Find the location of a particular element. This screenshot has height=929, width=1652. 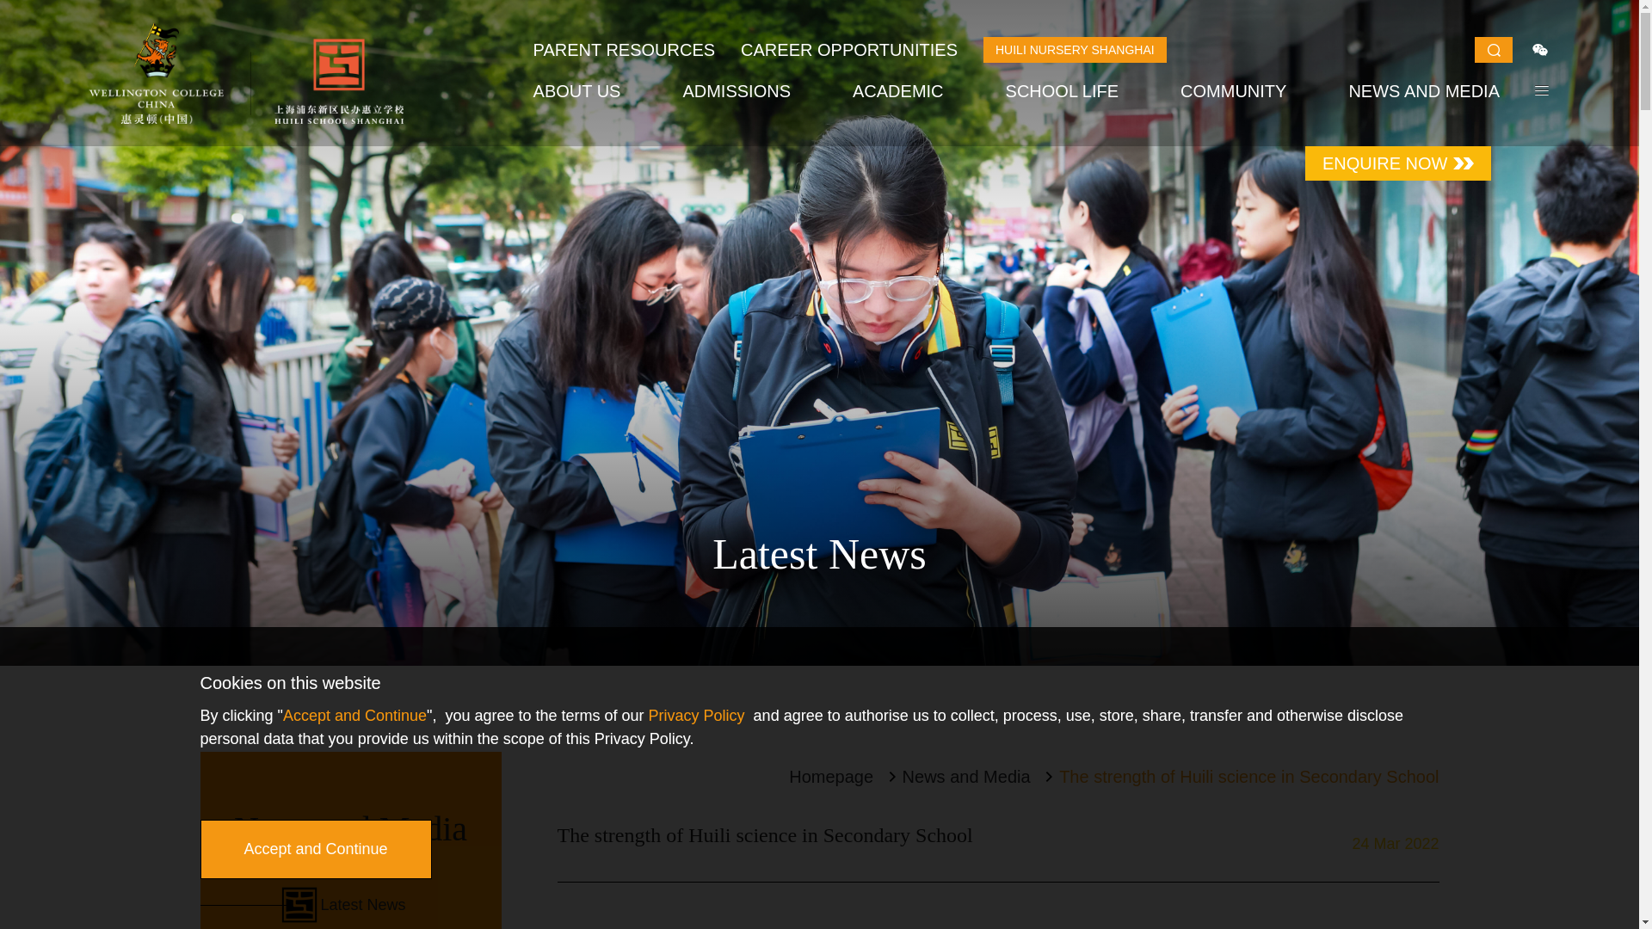

ABOUT US is located at coordinates (576, 91).